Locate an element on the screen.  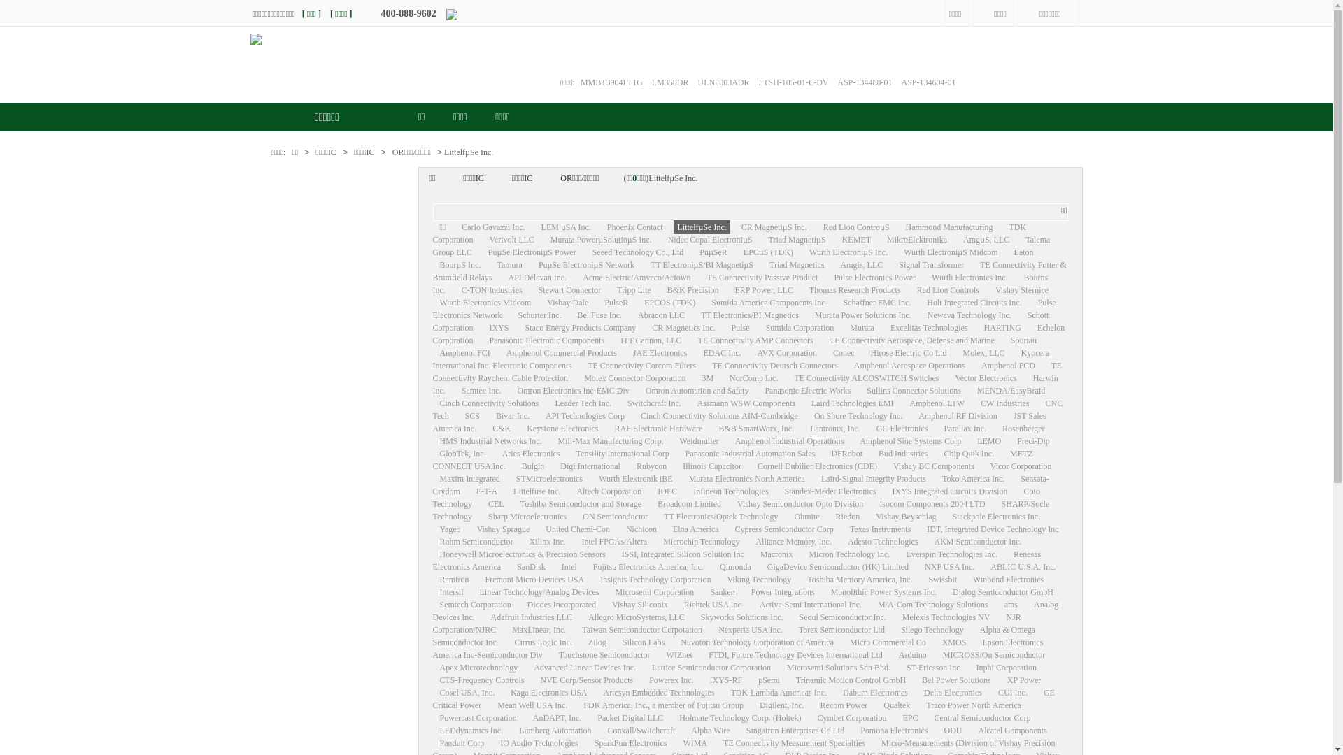
Sumida Corporation is located at coordinates (800, 328).